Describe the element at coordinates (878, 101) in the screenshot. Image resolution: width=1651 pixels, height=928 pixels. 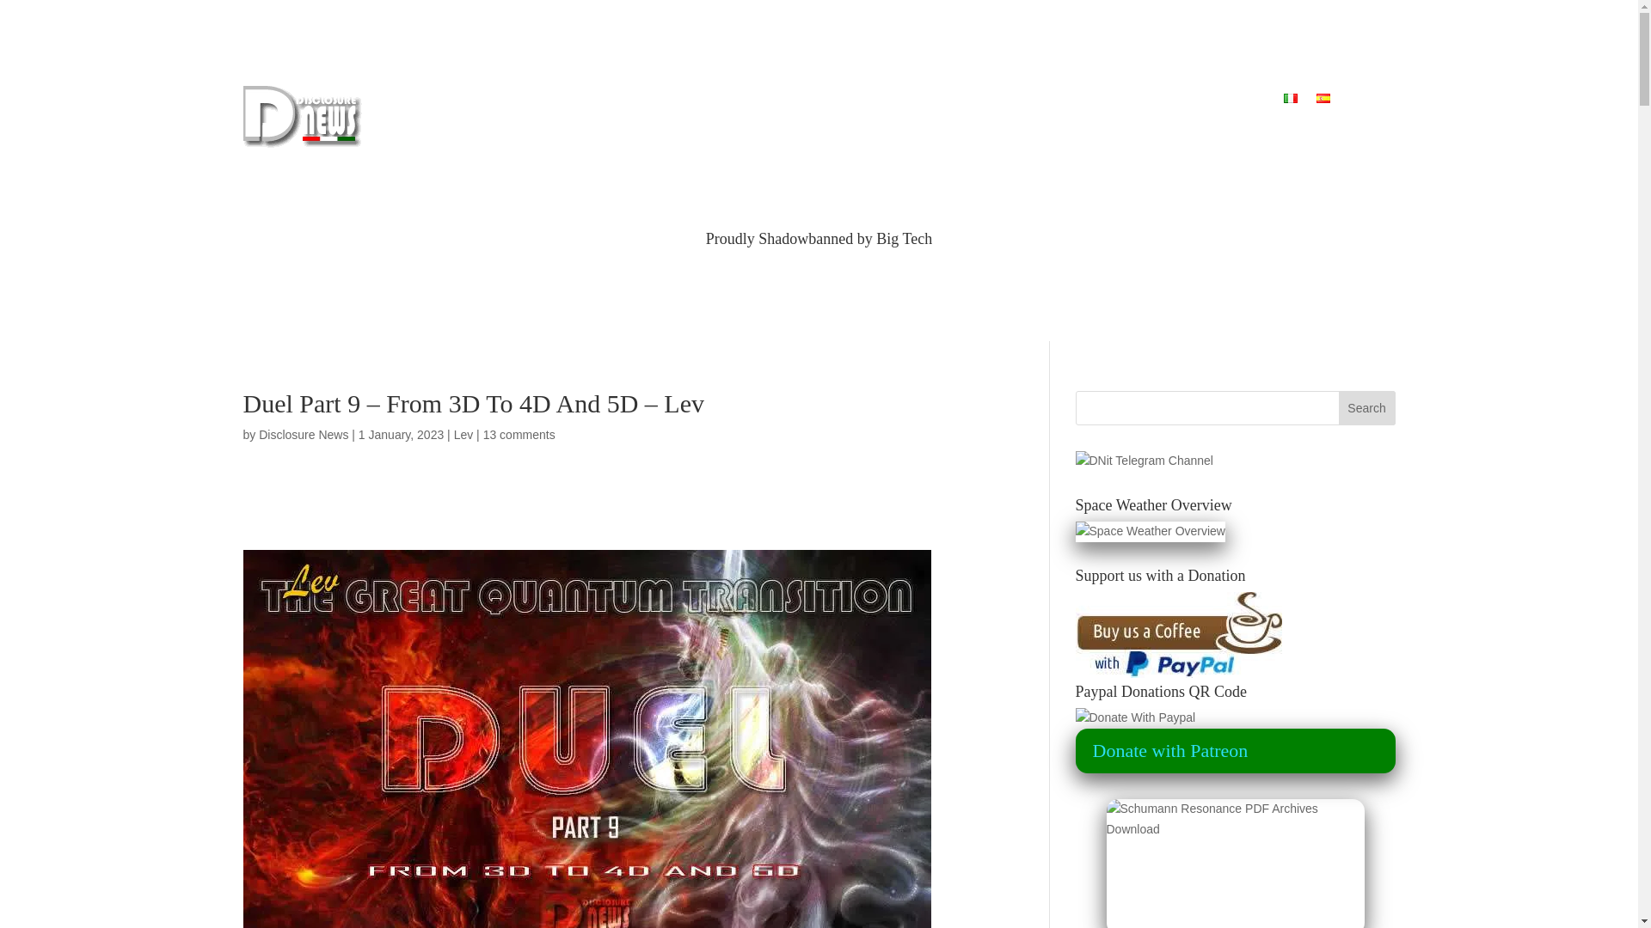
I see `Pleiades 1 EN` at that location.